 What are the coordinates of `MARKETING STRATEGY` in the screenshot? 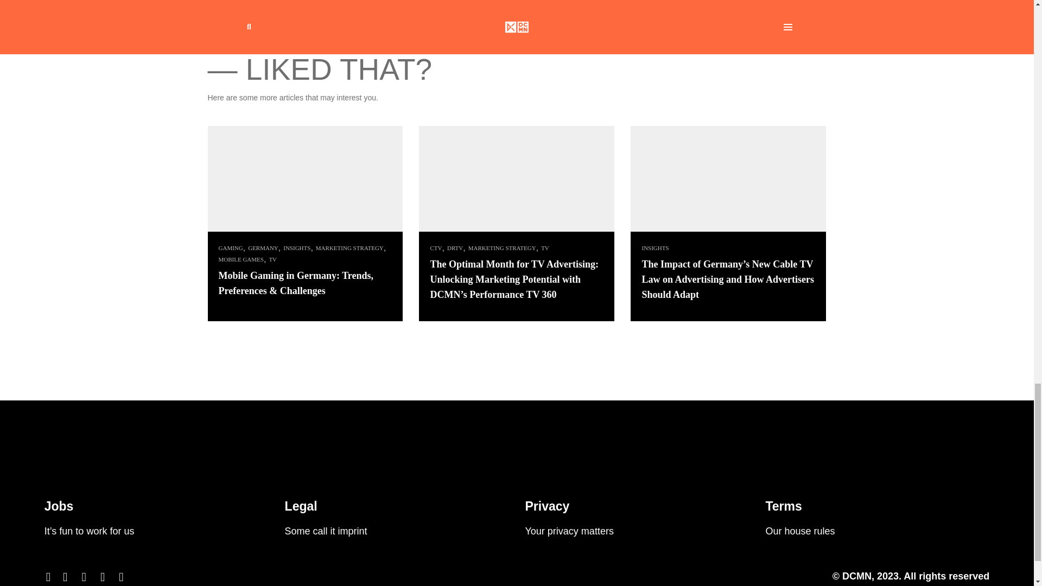 It's located at (348, 248).